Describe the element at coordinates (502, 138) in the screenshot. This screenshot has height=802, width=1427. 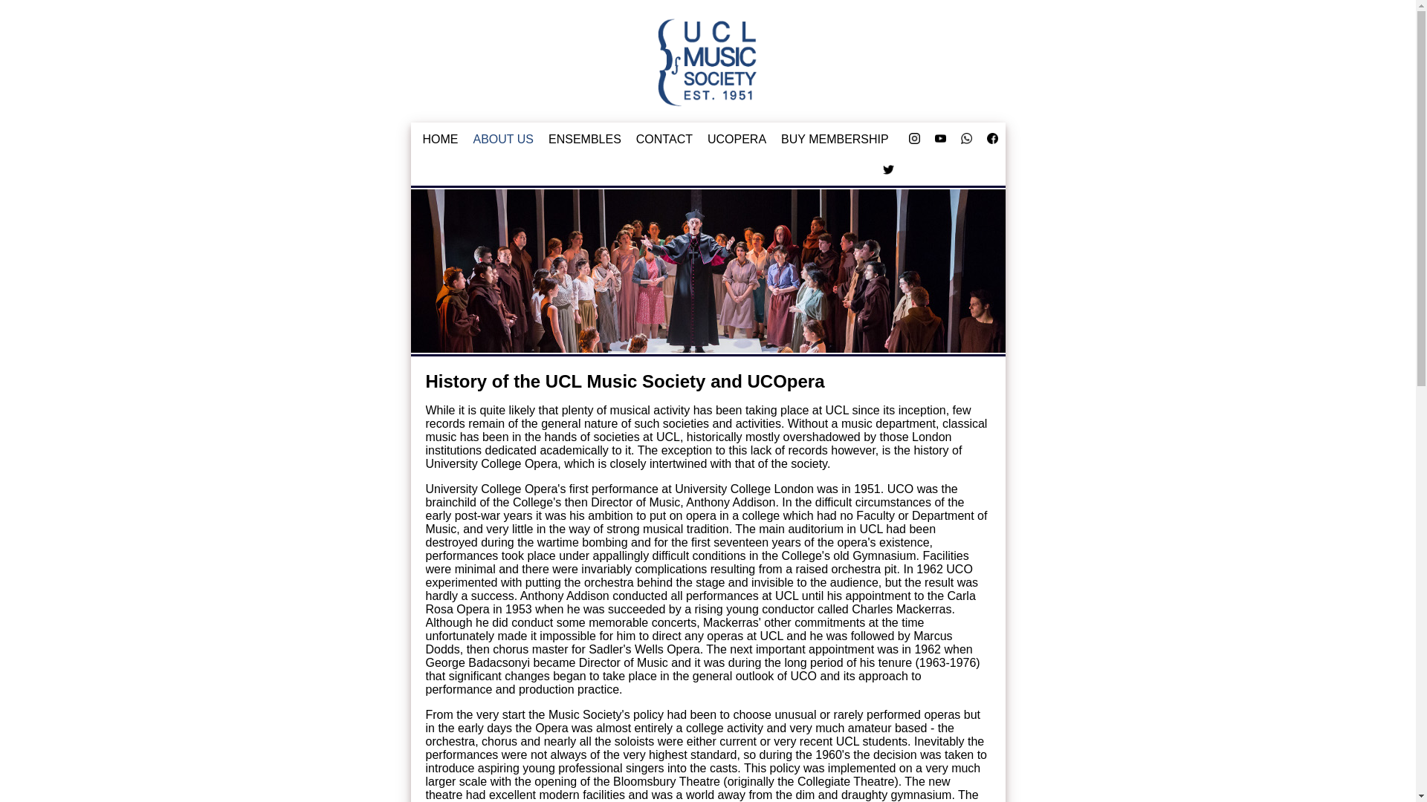
I see `ABOUT US` at that location.